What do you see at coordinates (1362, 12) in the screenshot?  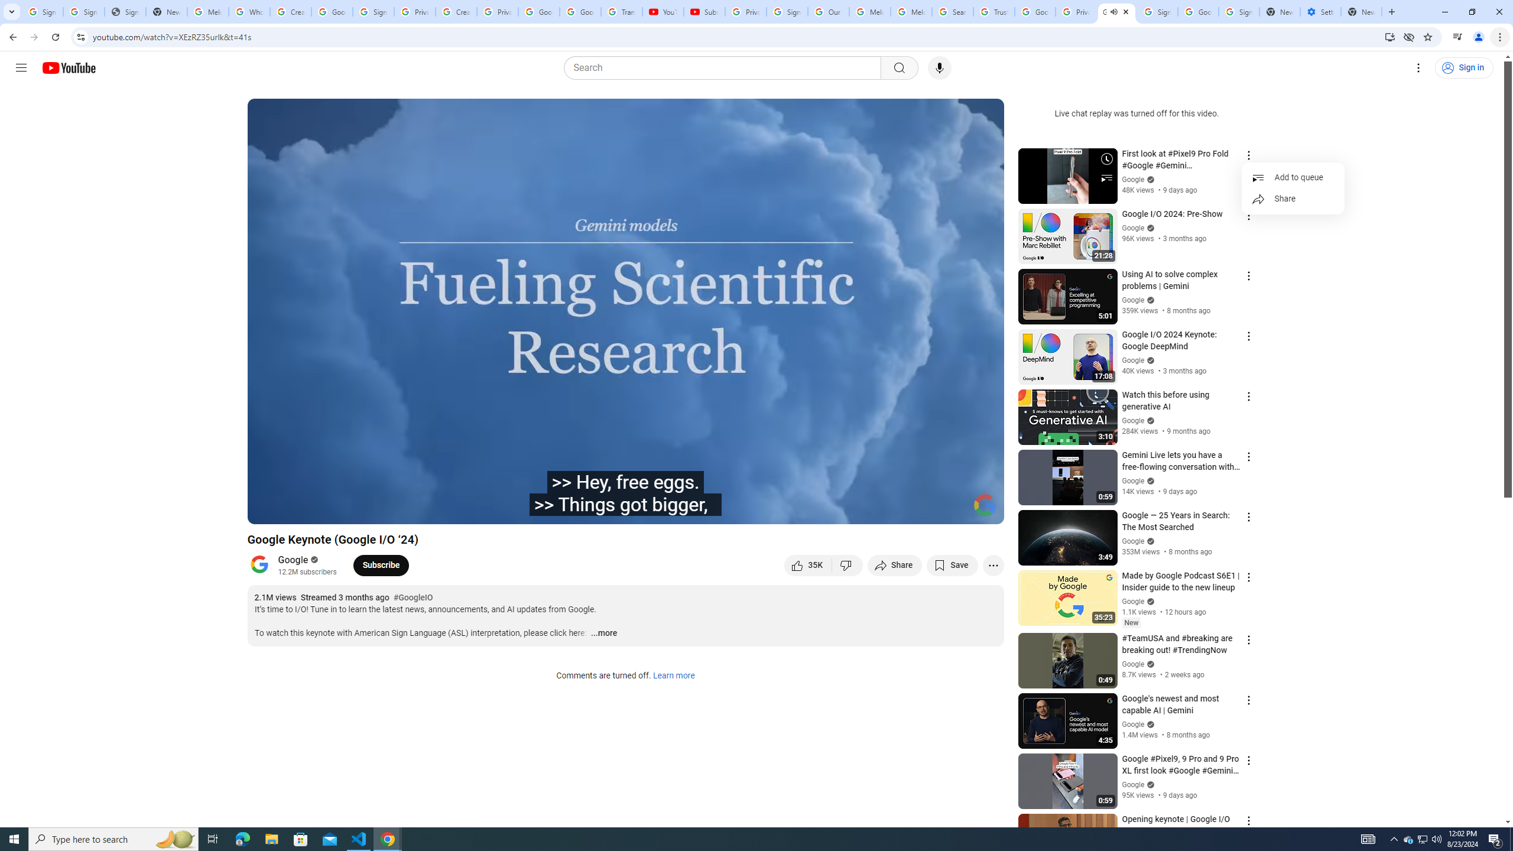 I see `New Tab` at bounding box center [1362, 12].